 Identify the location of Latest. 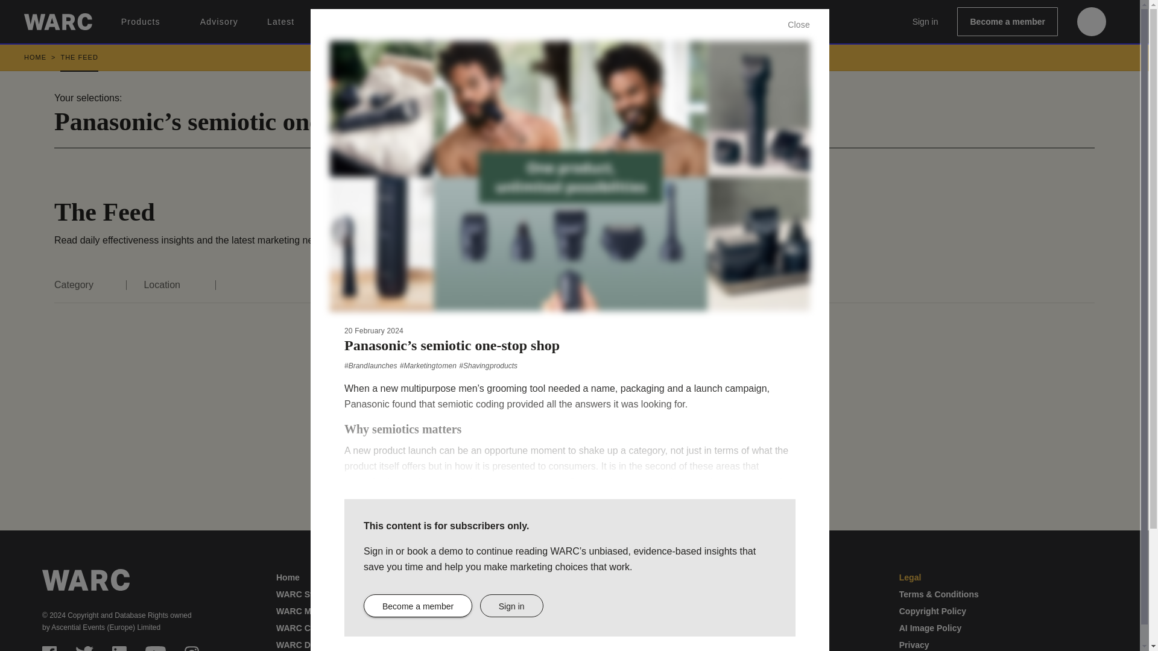
(280, 22).